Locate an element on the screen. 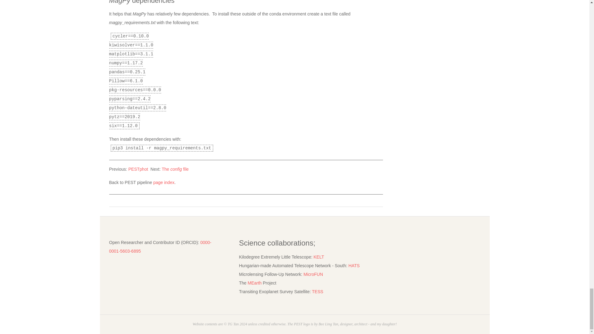 The width and height of the screenshot is (594, 334). page index is located at coordinates (164, 182).